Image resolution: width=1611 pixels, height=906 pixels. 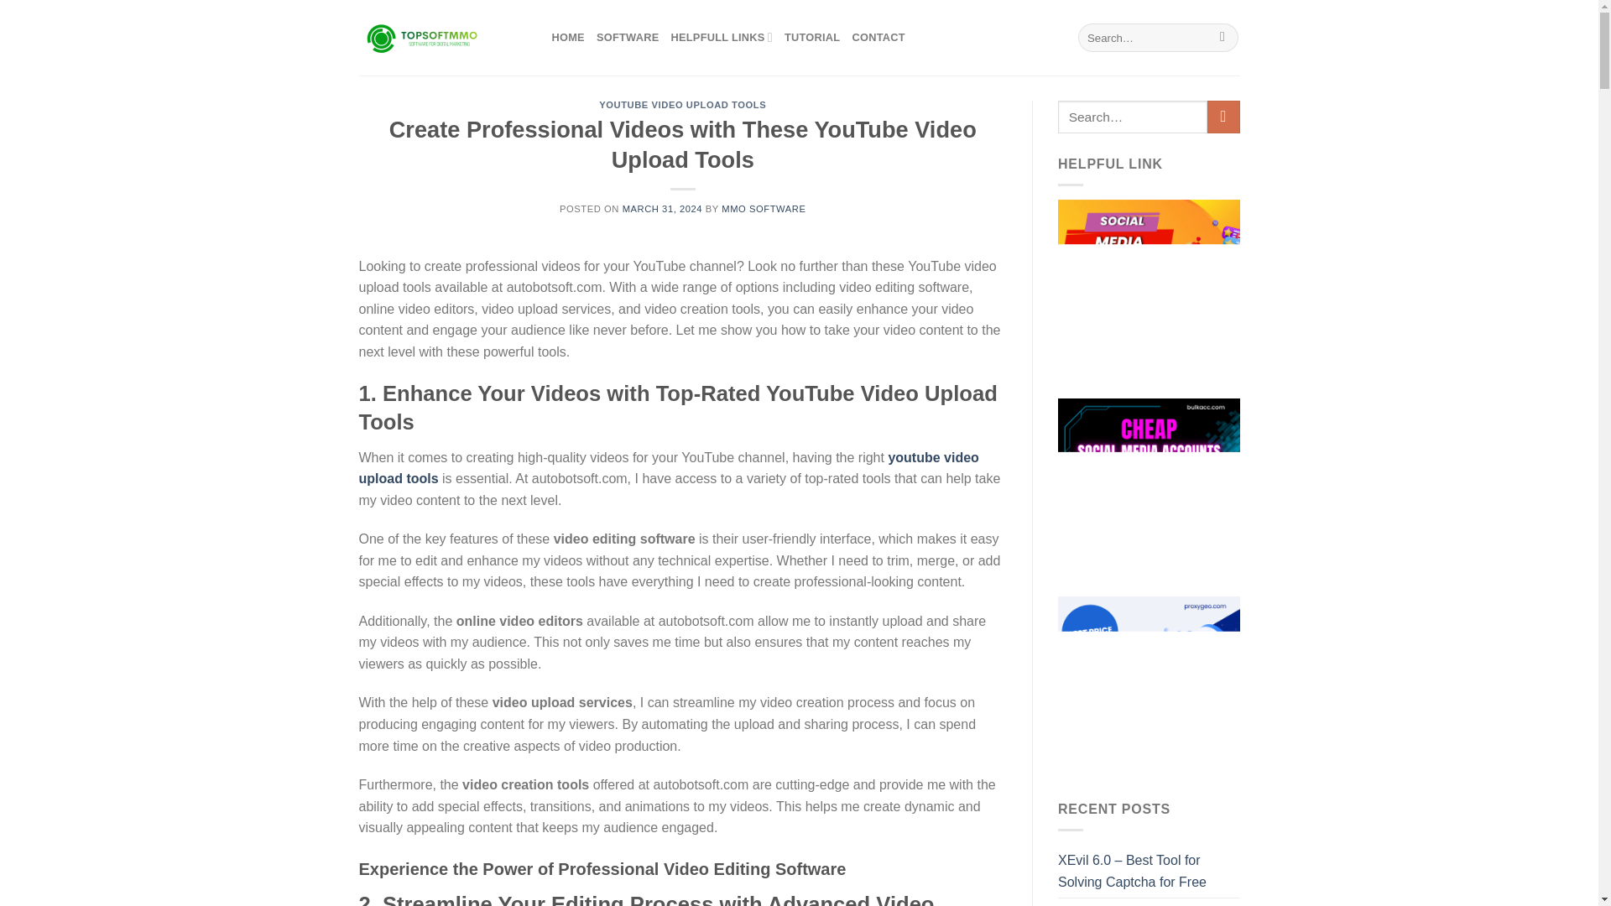 I want to click on HELPFULL LINKS, so click(x=720, y=37).